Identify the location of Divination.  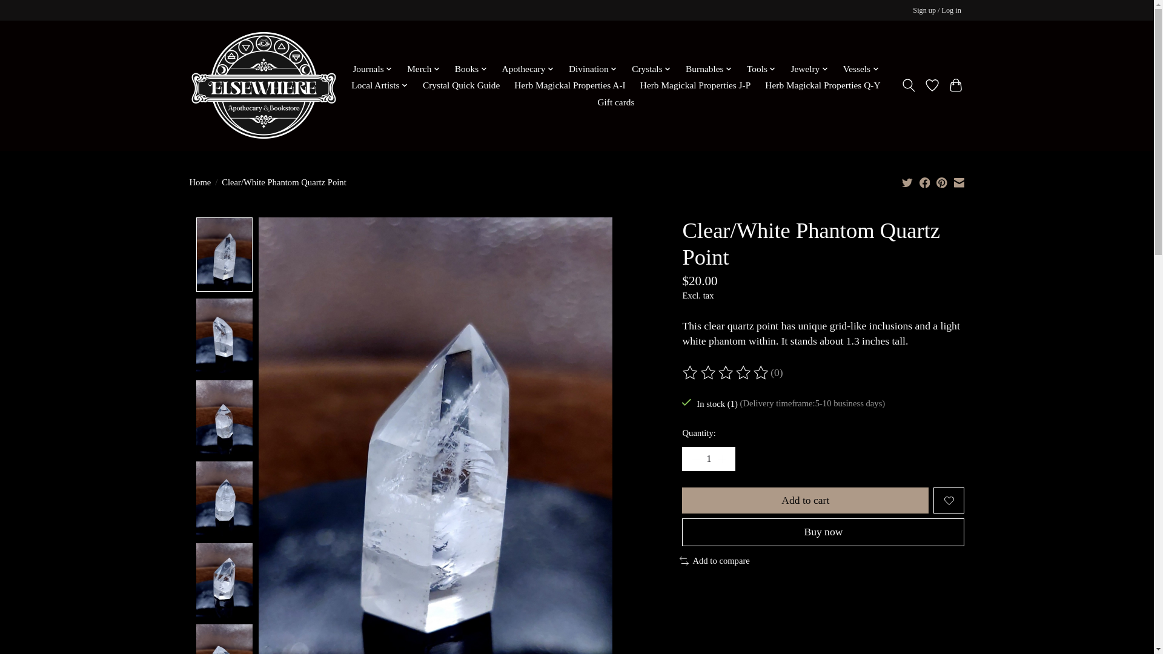
(593, 69).